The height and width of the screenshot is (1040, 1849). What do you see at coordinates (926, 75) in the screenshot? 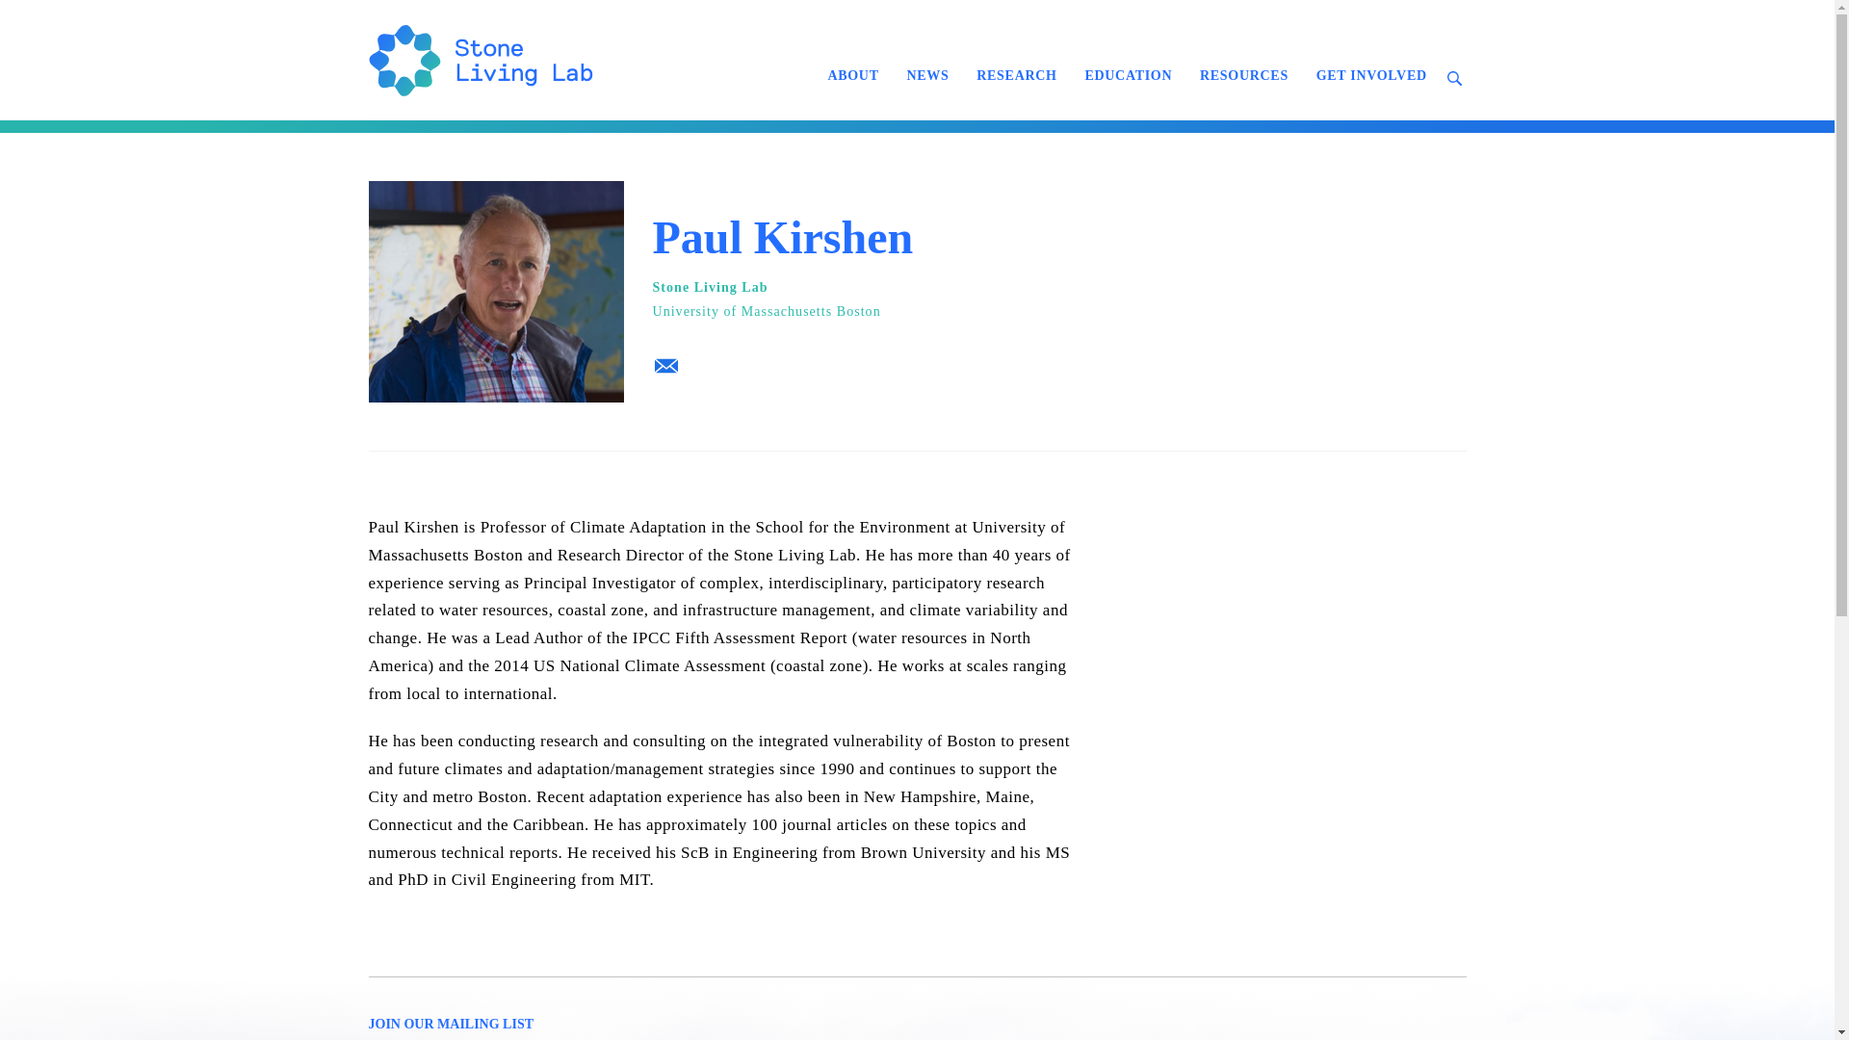
I see `NEWS` at bounding box center [926, 75].